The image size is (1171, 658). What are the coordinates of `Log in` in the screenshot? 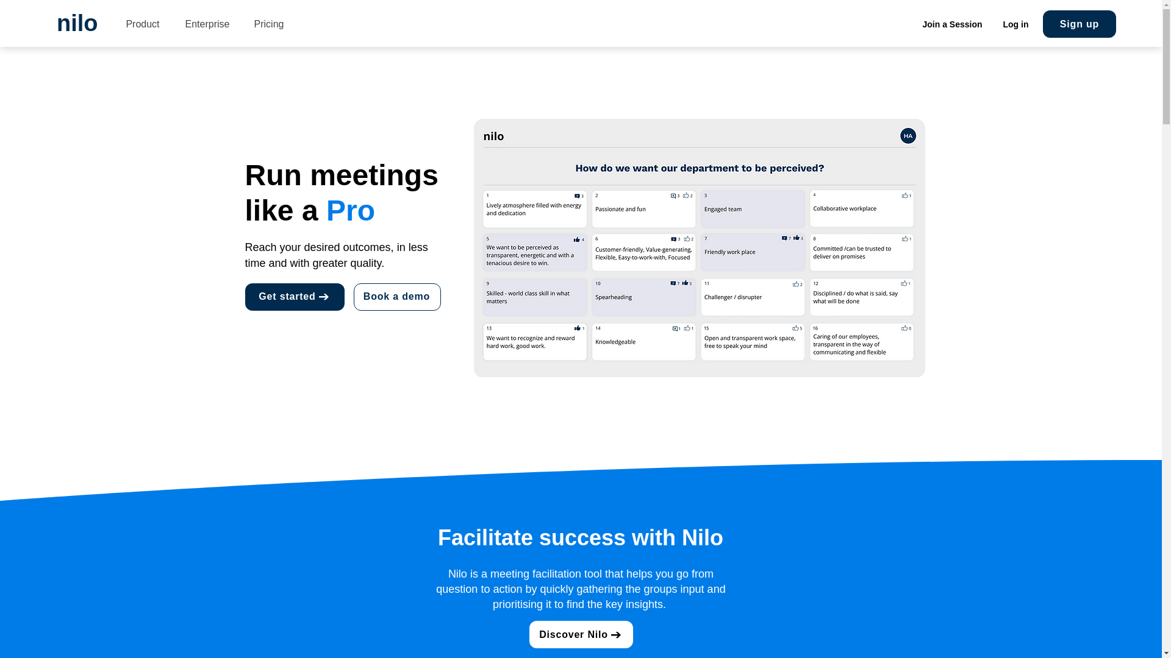 It's located at (1016, 24).